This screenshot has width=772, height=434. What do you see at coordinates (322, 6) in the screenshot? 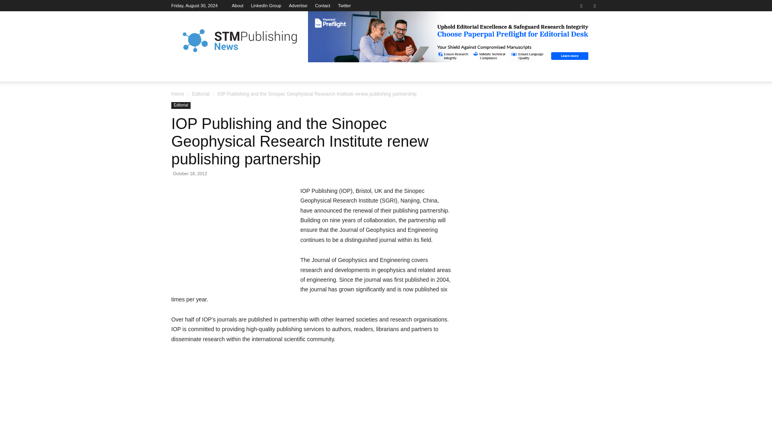
I see `Contact` at bounding box center [322, 6].